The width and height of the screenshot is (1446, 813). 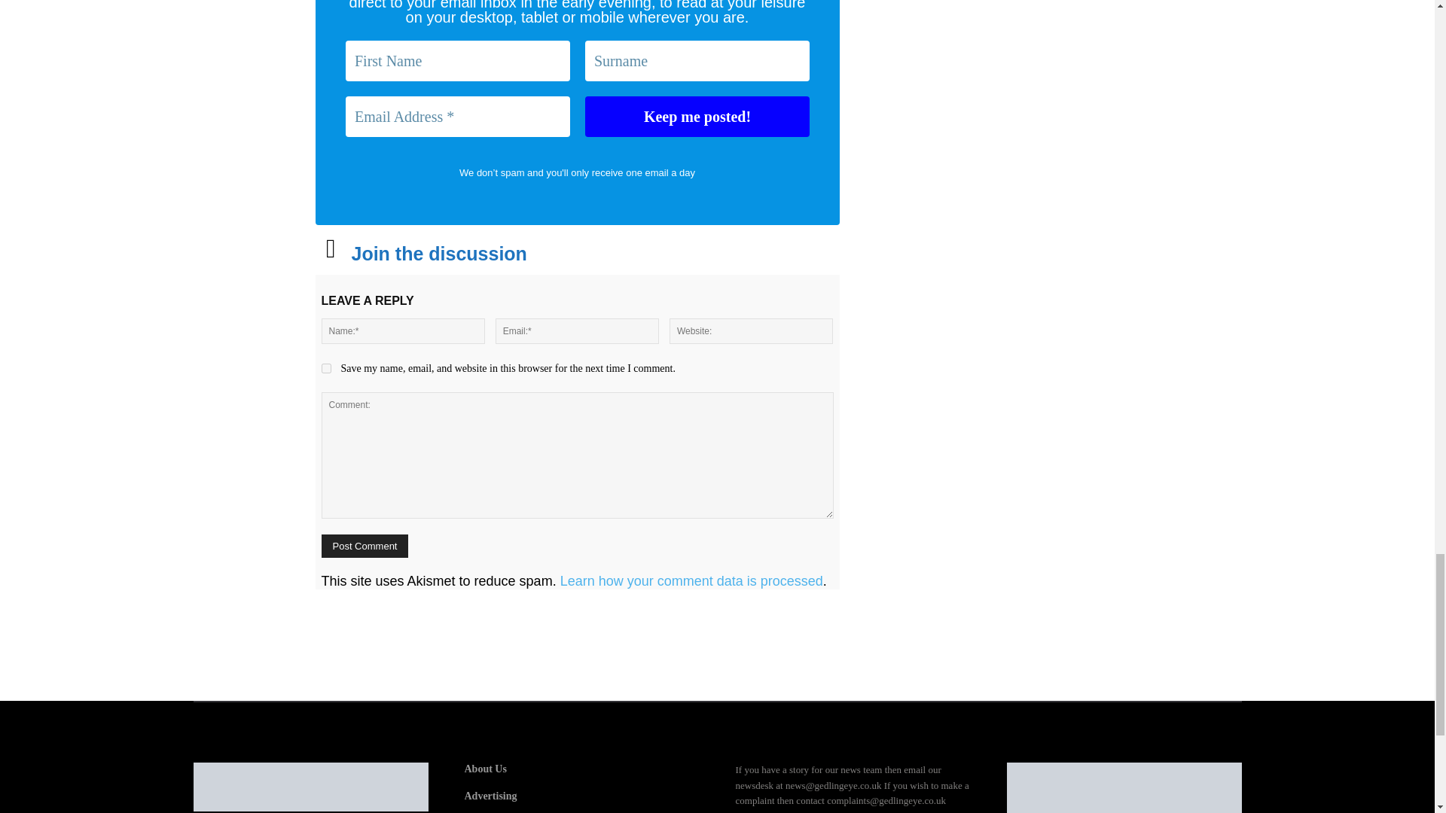 What do you see at coordinates (325, 367) in the screenshot?
I see `yes` at bounding box center [325, 367].